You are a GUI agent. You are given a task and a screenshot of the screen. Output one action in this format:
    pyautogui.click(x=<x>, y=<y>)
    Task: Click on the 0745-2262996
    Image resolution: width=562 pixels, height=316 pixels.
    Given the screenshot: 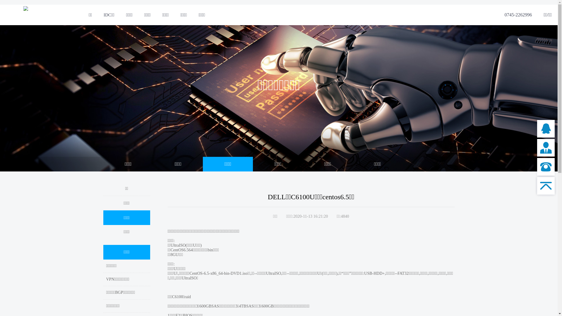 What is the action you would take?
    pyautogui.click(x=518, y=15)
    